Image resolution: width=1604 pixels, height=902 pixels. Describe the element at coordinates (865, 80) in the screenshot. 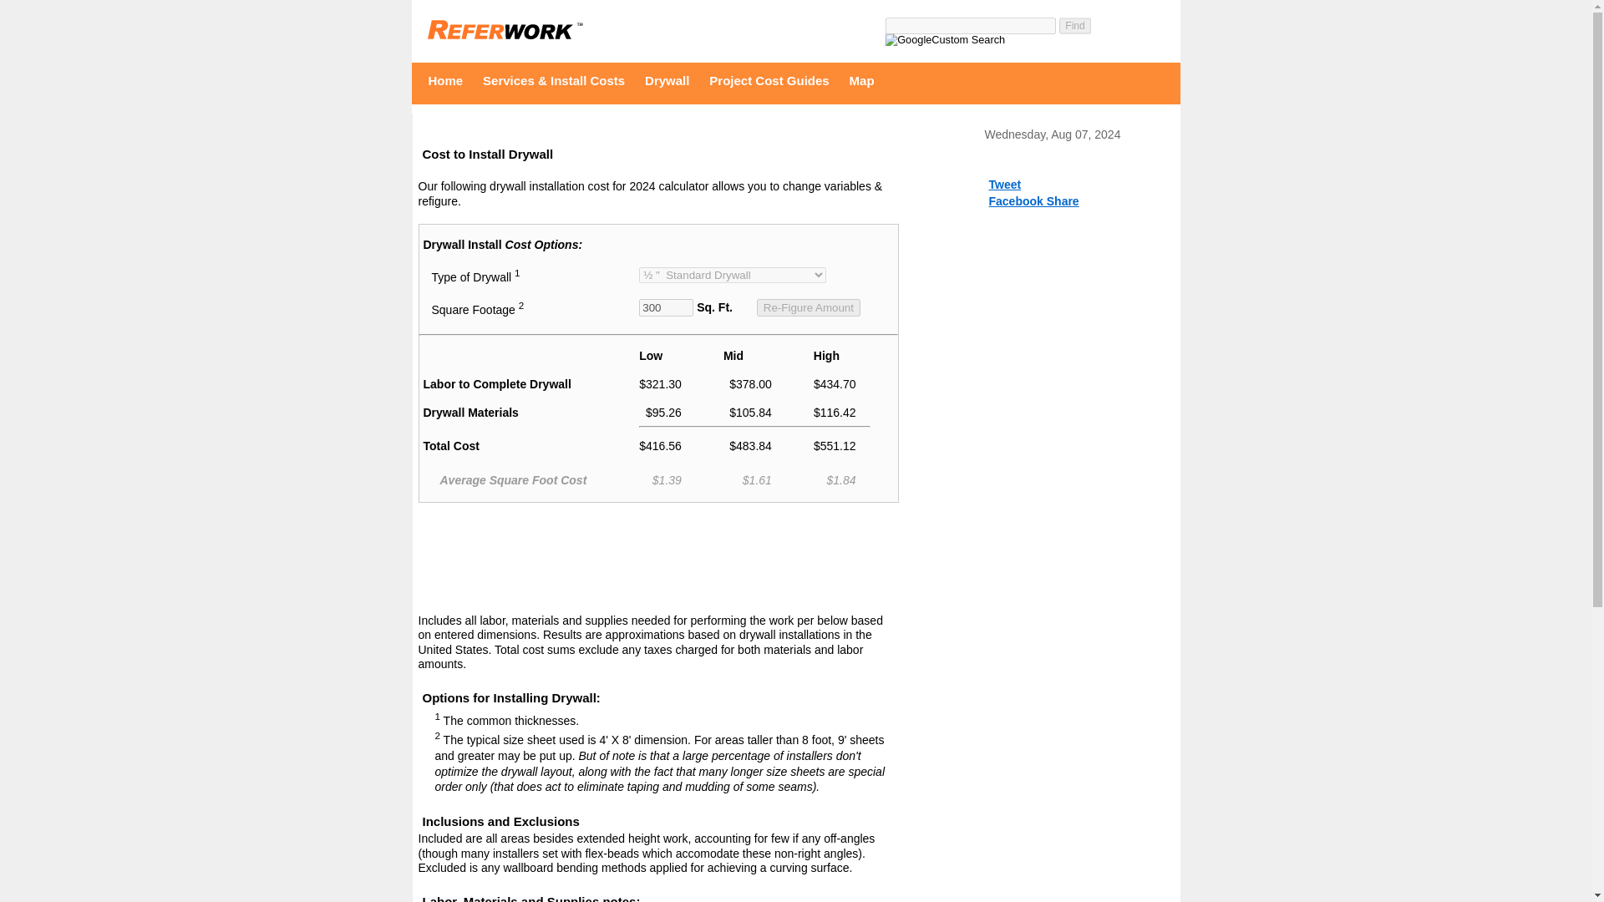

I see `Map` at that location.